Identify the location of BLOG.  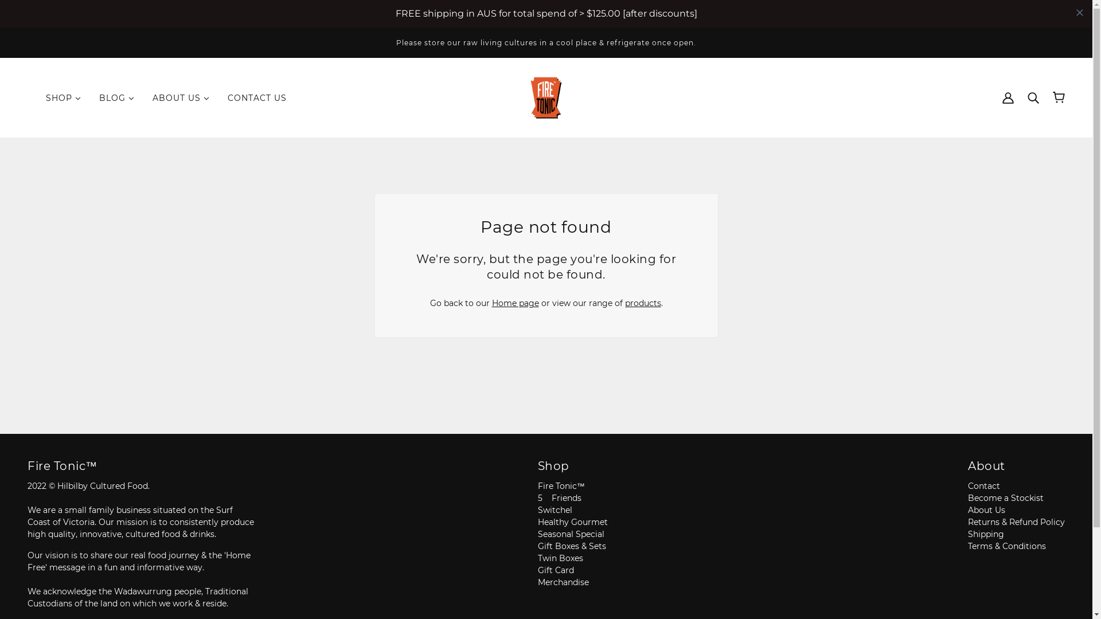
(117, 70).